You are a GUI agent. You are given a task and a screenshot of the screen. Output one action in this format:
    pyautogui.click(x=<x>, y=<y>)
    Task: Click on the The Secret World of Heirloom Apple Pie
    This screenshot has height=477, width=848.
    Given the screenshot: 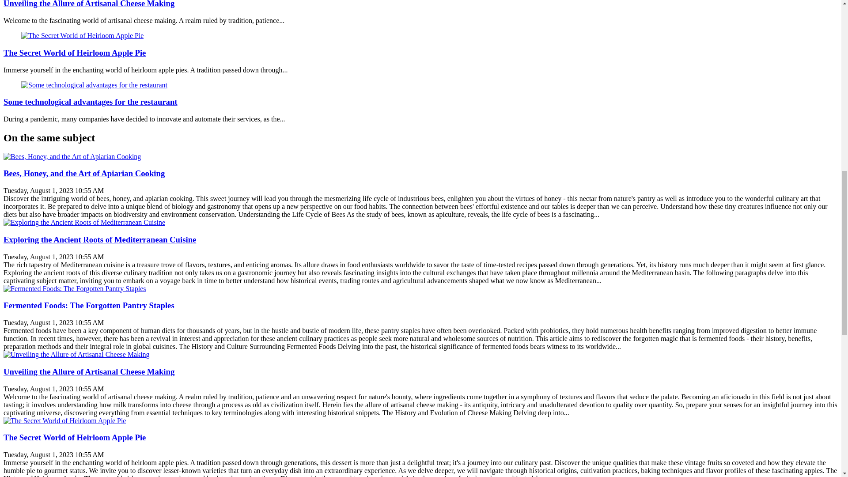 What is the action you would take?
    pyautogui.click(x=74, y=437)
    